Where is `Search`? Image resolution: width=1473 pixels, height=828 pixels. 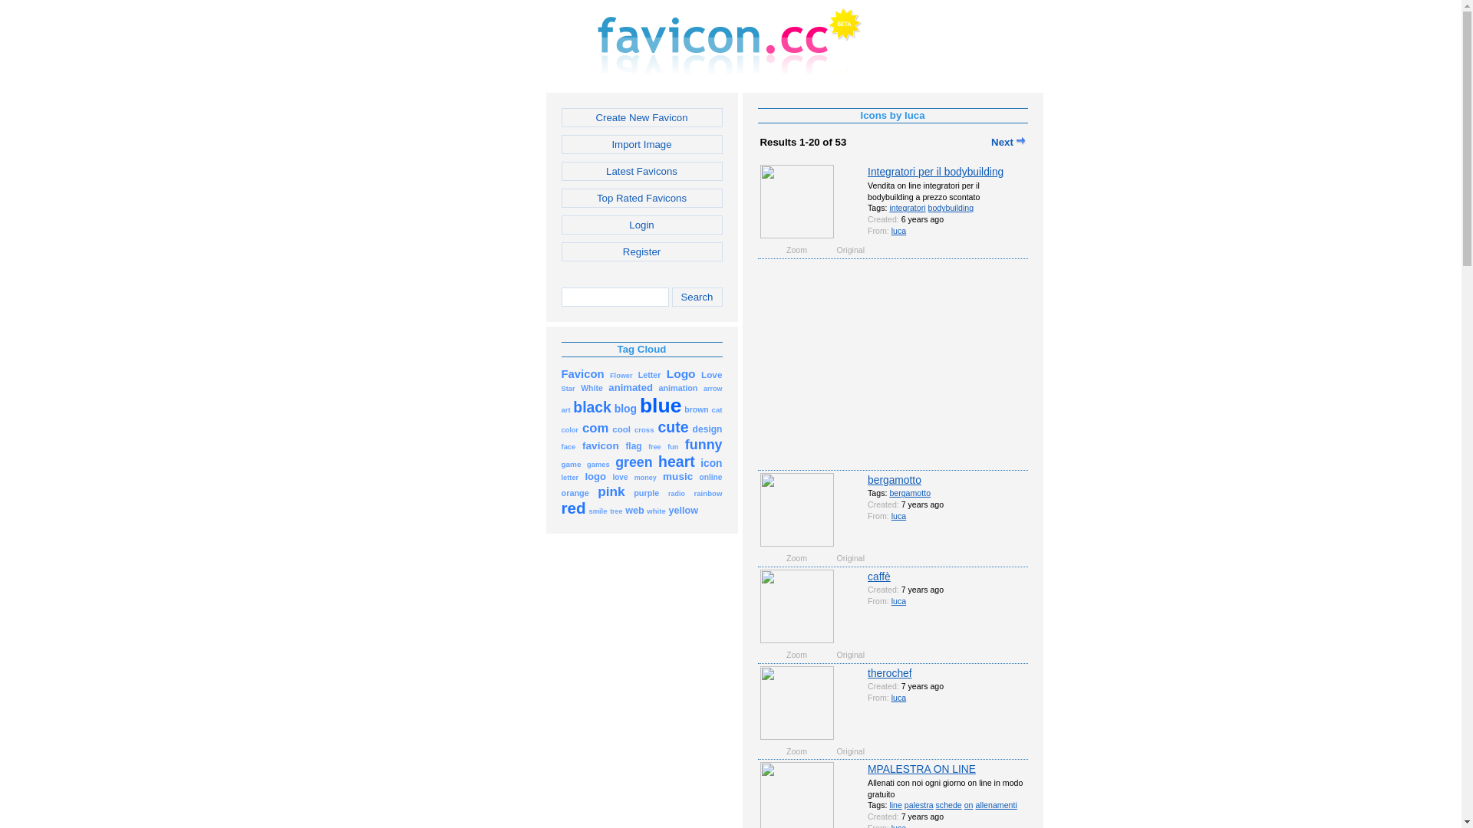 Search is located at coordinates (697, 297).